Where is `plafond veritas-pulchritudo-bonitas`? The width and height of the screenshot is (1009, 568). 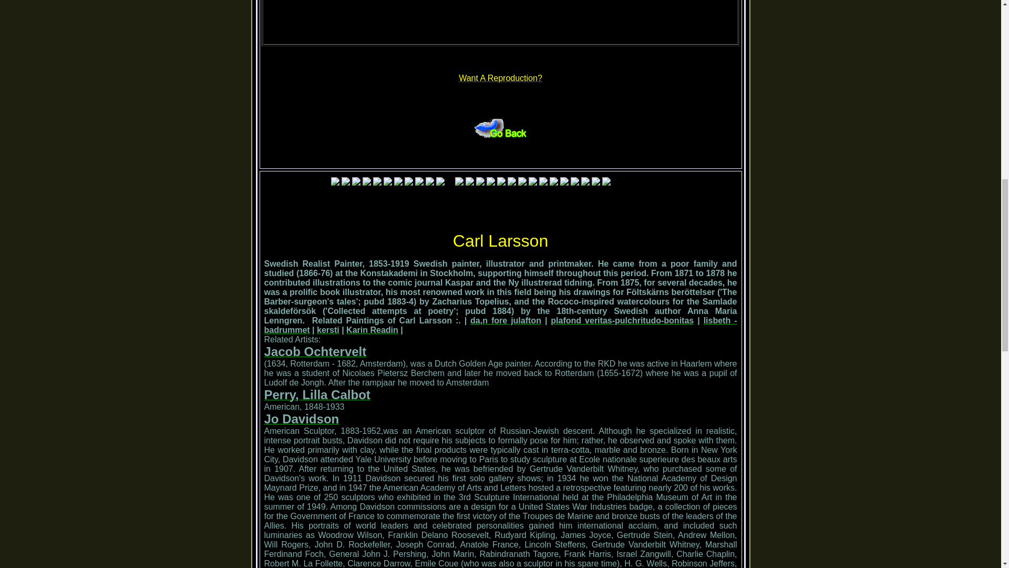 plafond veritas-pulchritudo-bonitas is located at coordinates (622, 320).